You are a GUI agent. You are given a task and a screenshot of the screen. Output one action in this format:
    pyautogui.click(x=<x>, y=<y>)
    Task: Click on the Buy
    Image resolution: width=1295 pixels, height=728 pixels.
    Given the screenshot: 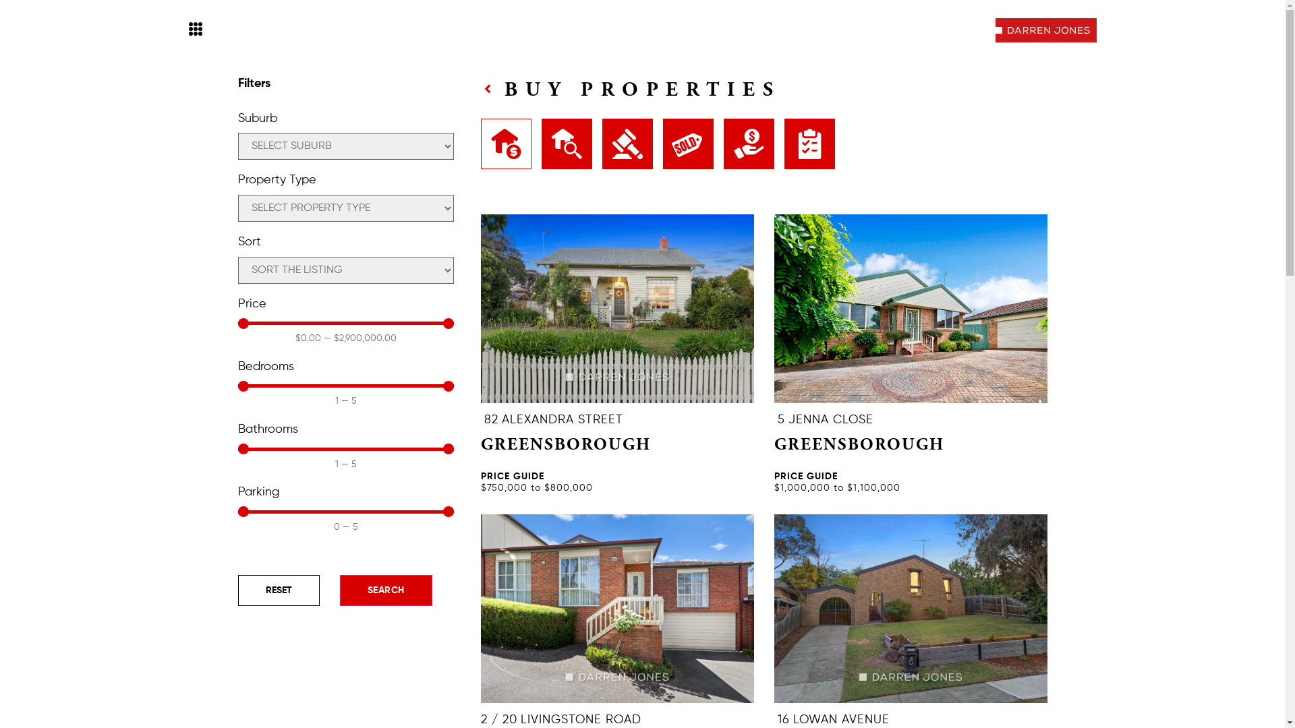 What is the action you would take?
    pyautogui.click(x=506, y=144)
    